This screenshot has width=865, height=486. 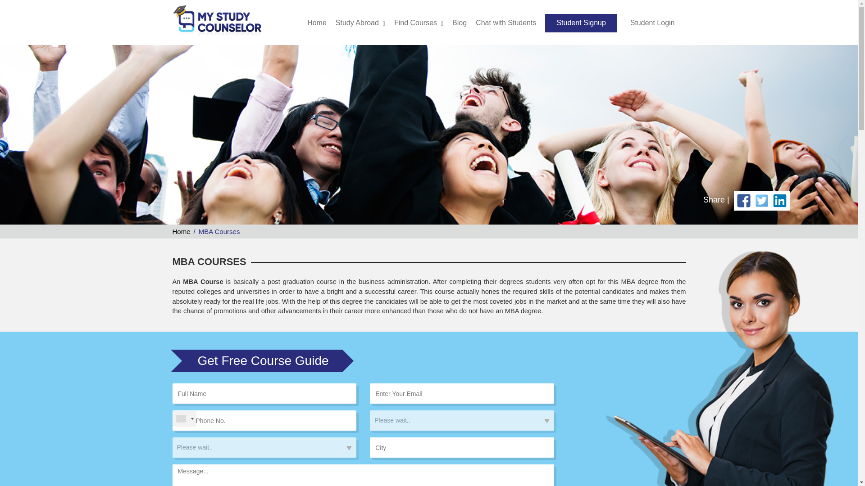 What do you see at coordinates (317, 22) in the screenshot?
I see `Home` at bounding box center [317, 22].